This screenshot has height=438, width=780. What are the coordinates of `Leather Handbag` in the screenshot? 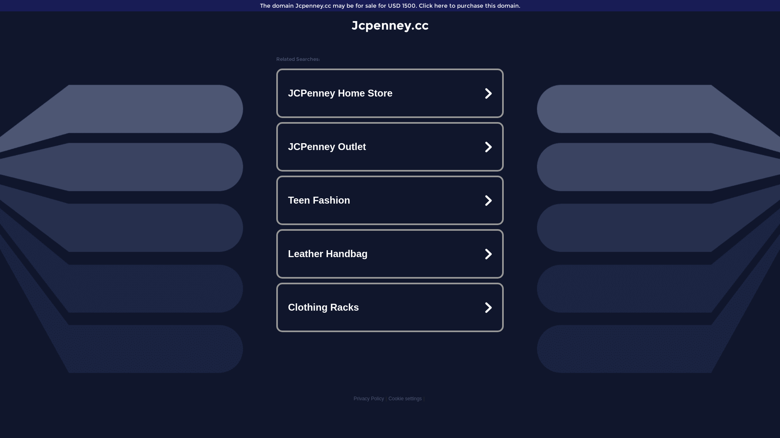 It's located at (390, 254).